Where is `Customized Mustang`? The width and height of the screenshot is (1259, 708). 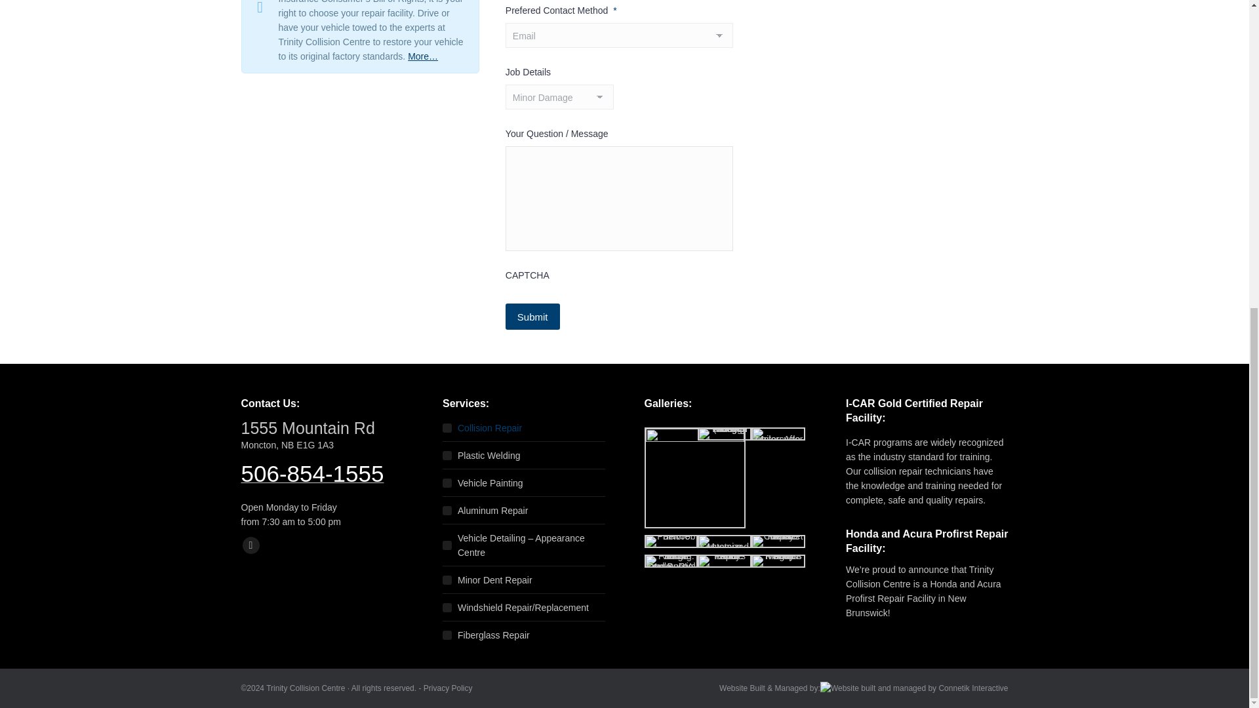 Customized Mustang is located at coordinates (724, 541).